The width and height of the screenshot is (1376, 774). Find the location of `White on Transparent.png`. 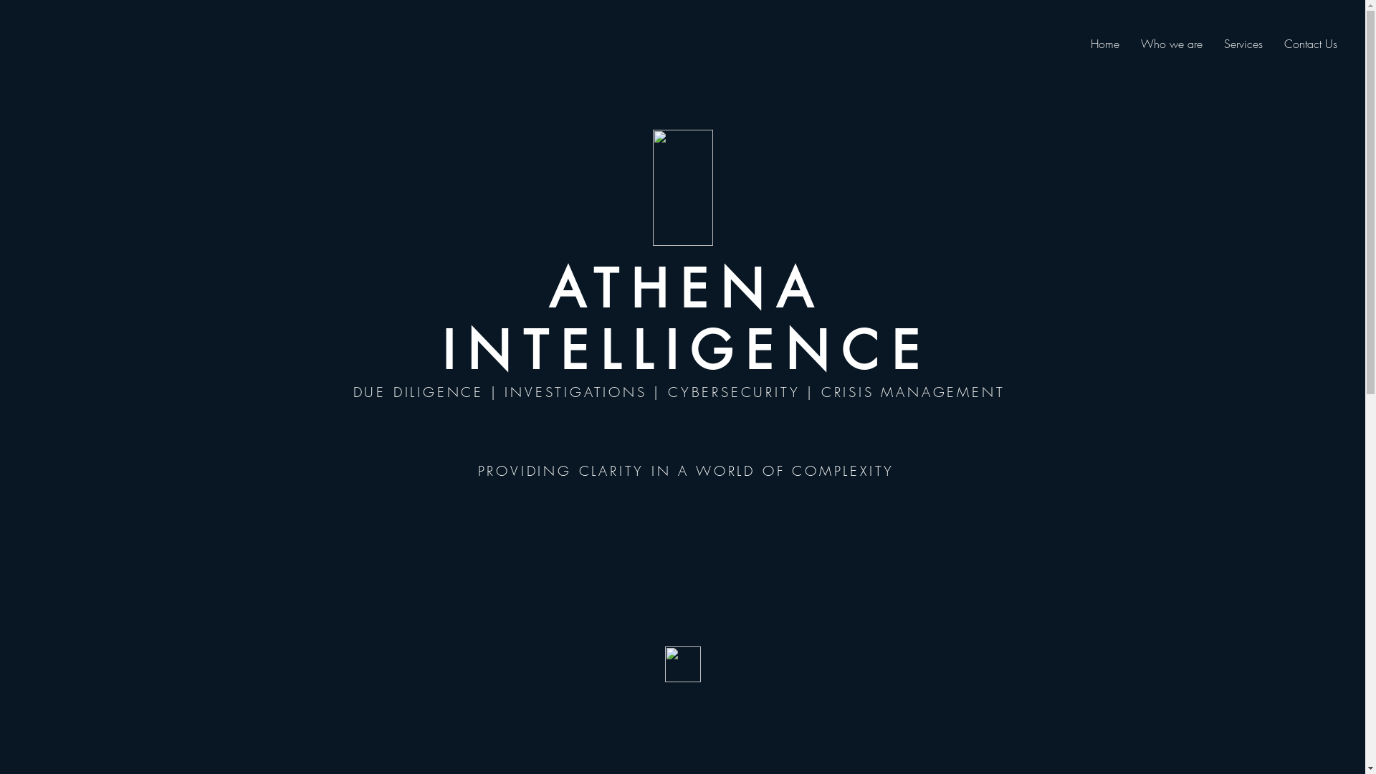

White on Transparent.png is located at coordinates (682, 188).